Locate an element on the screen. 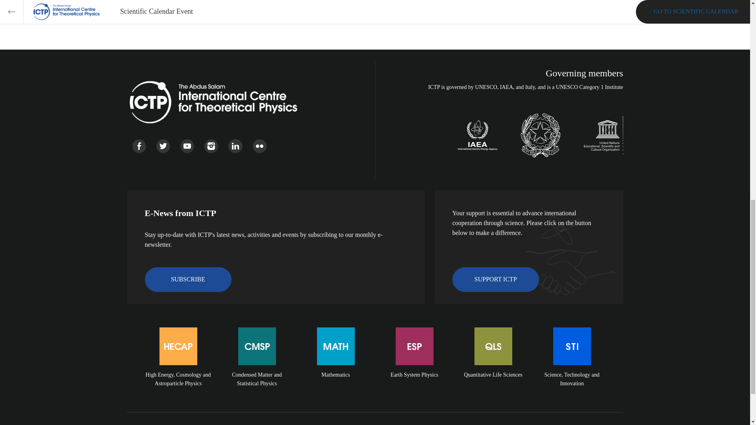 The height and width of the screenshot is (425, 756). SUBSCRIBE is located at coordinates (188, 279).